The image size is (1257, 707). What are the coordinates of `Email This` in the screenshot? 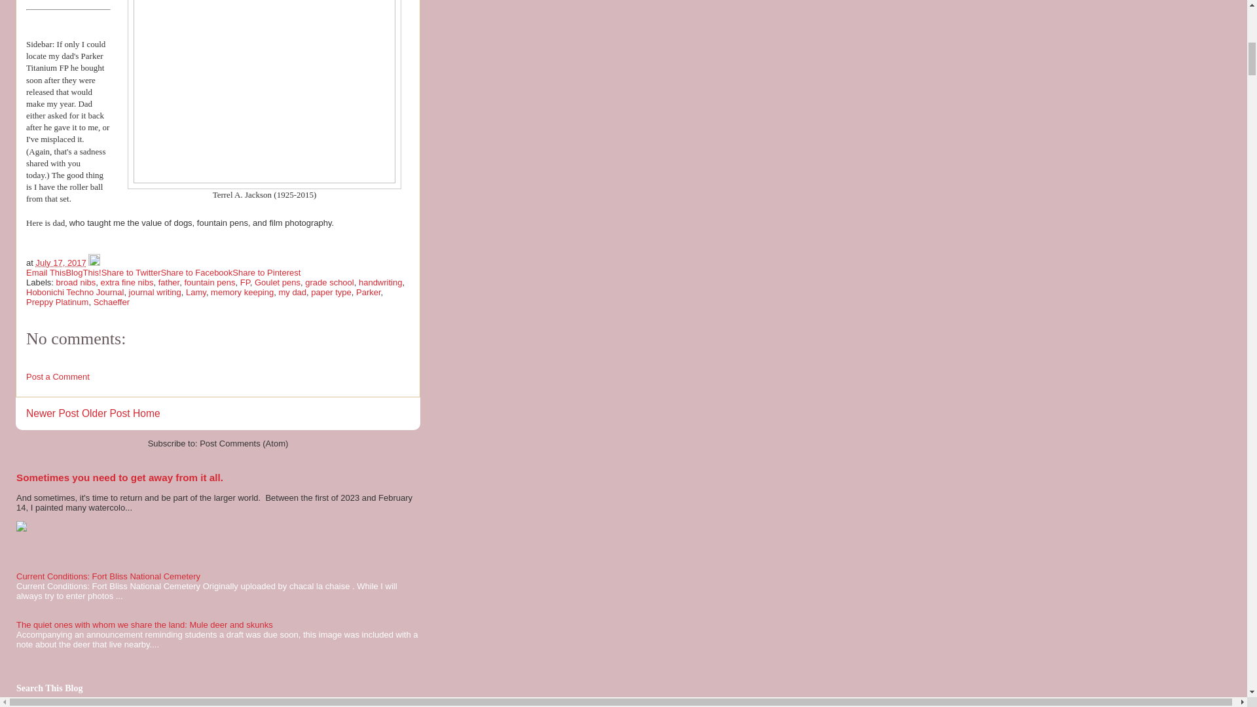 It's located at (46, 272).